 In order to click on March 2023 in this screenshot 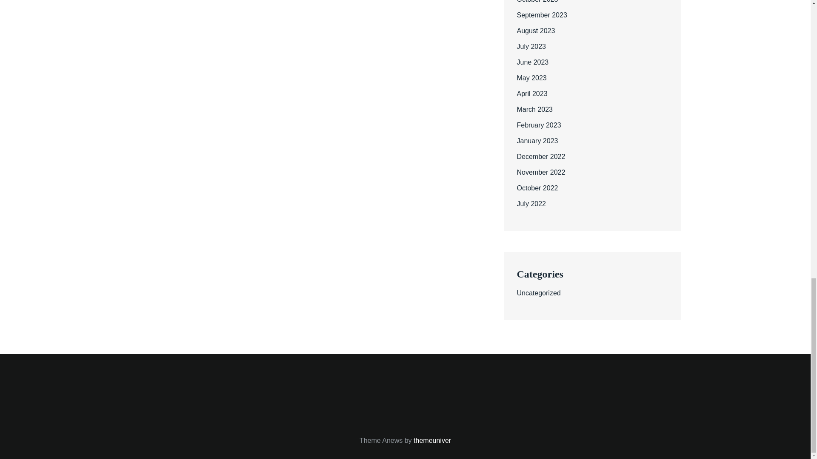, I will do `click(534, 109)`.